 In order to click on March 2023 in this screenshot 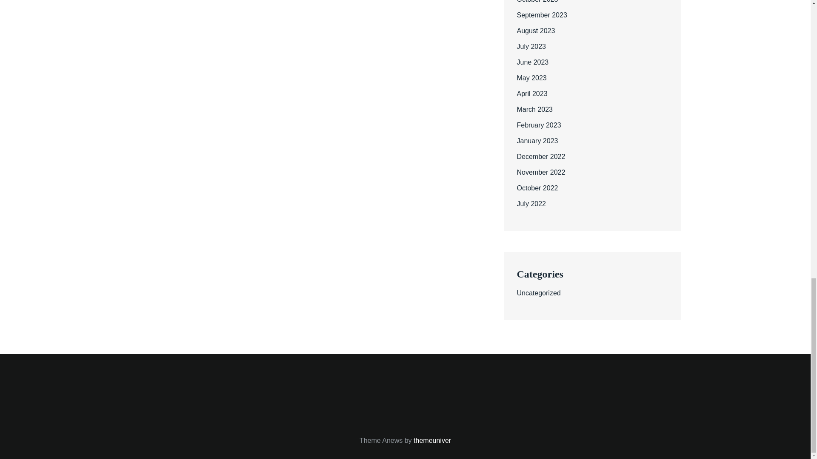, I will do `click(534, 109)`.